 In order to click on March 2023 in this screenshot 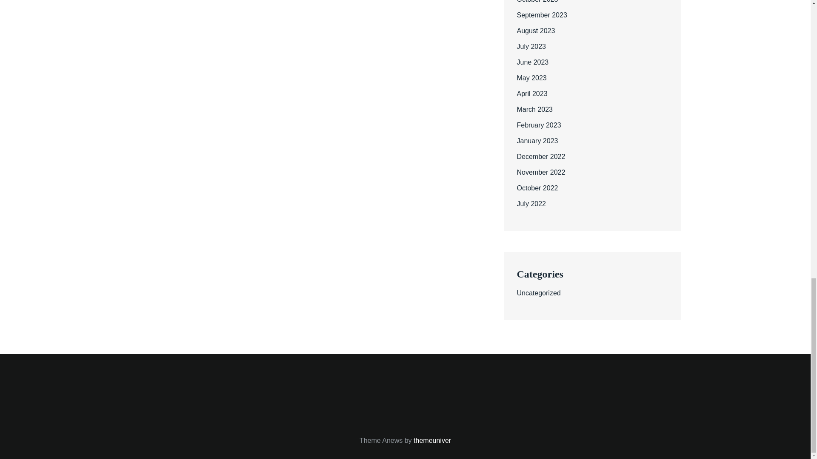, I will do `click(534, 109)`.